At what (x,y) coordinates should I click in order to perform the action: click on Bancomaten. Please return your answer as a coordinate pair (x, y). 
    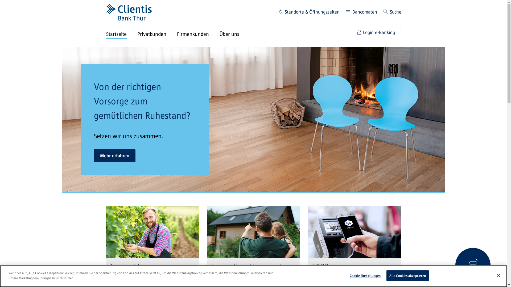
    Looking at the image, I should click on (361, 12).